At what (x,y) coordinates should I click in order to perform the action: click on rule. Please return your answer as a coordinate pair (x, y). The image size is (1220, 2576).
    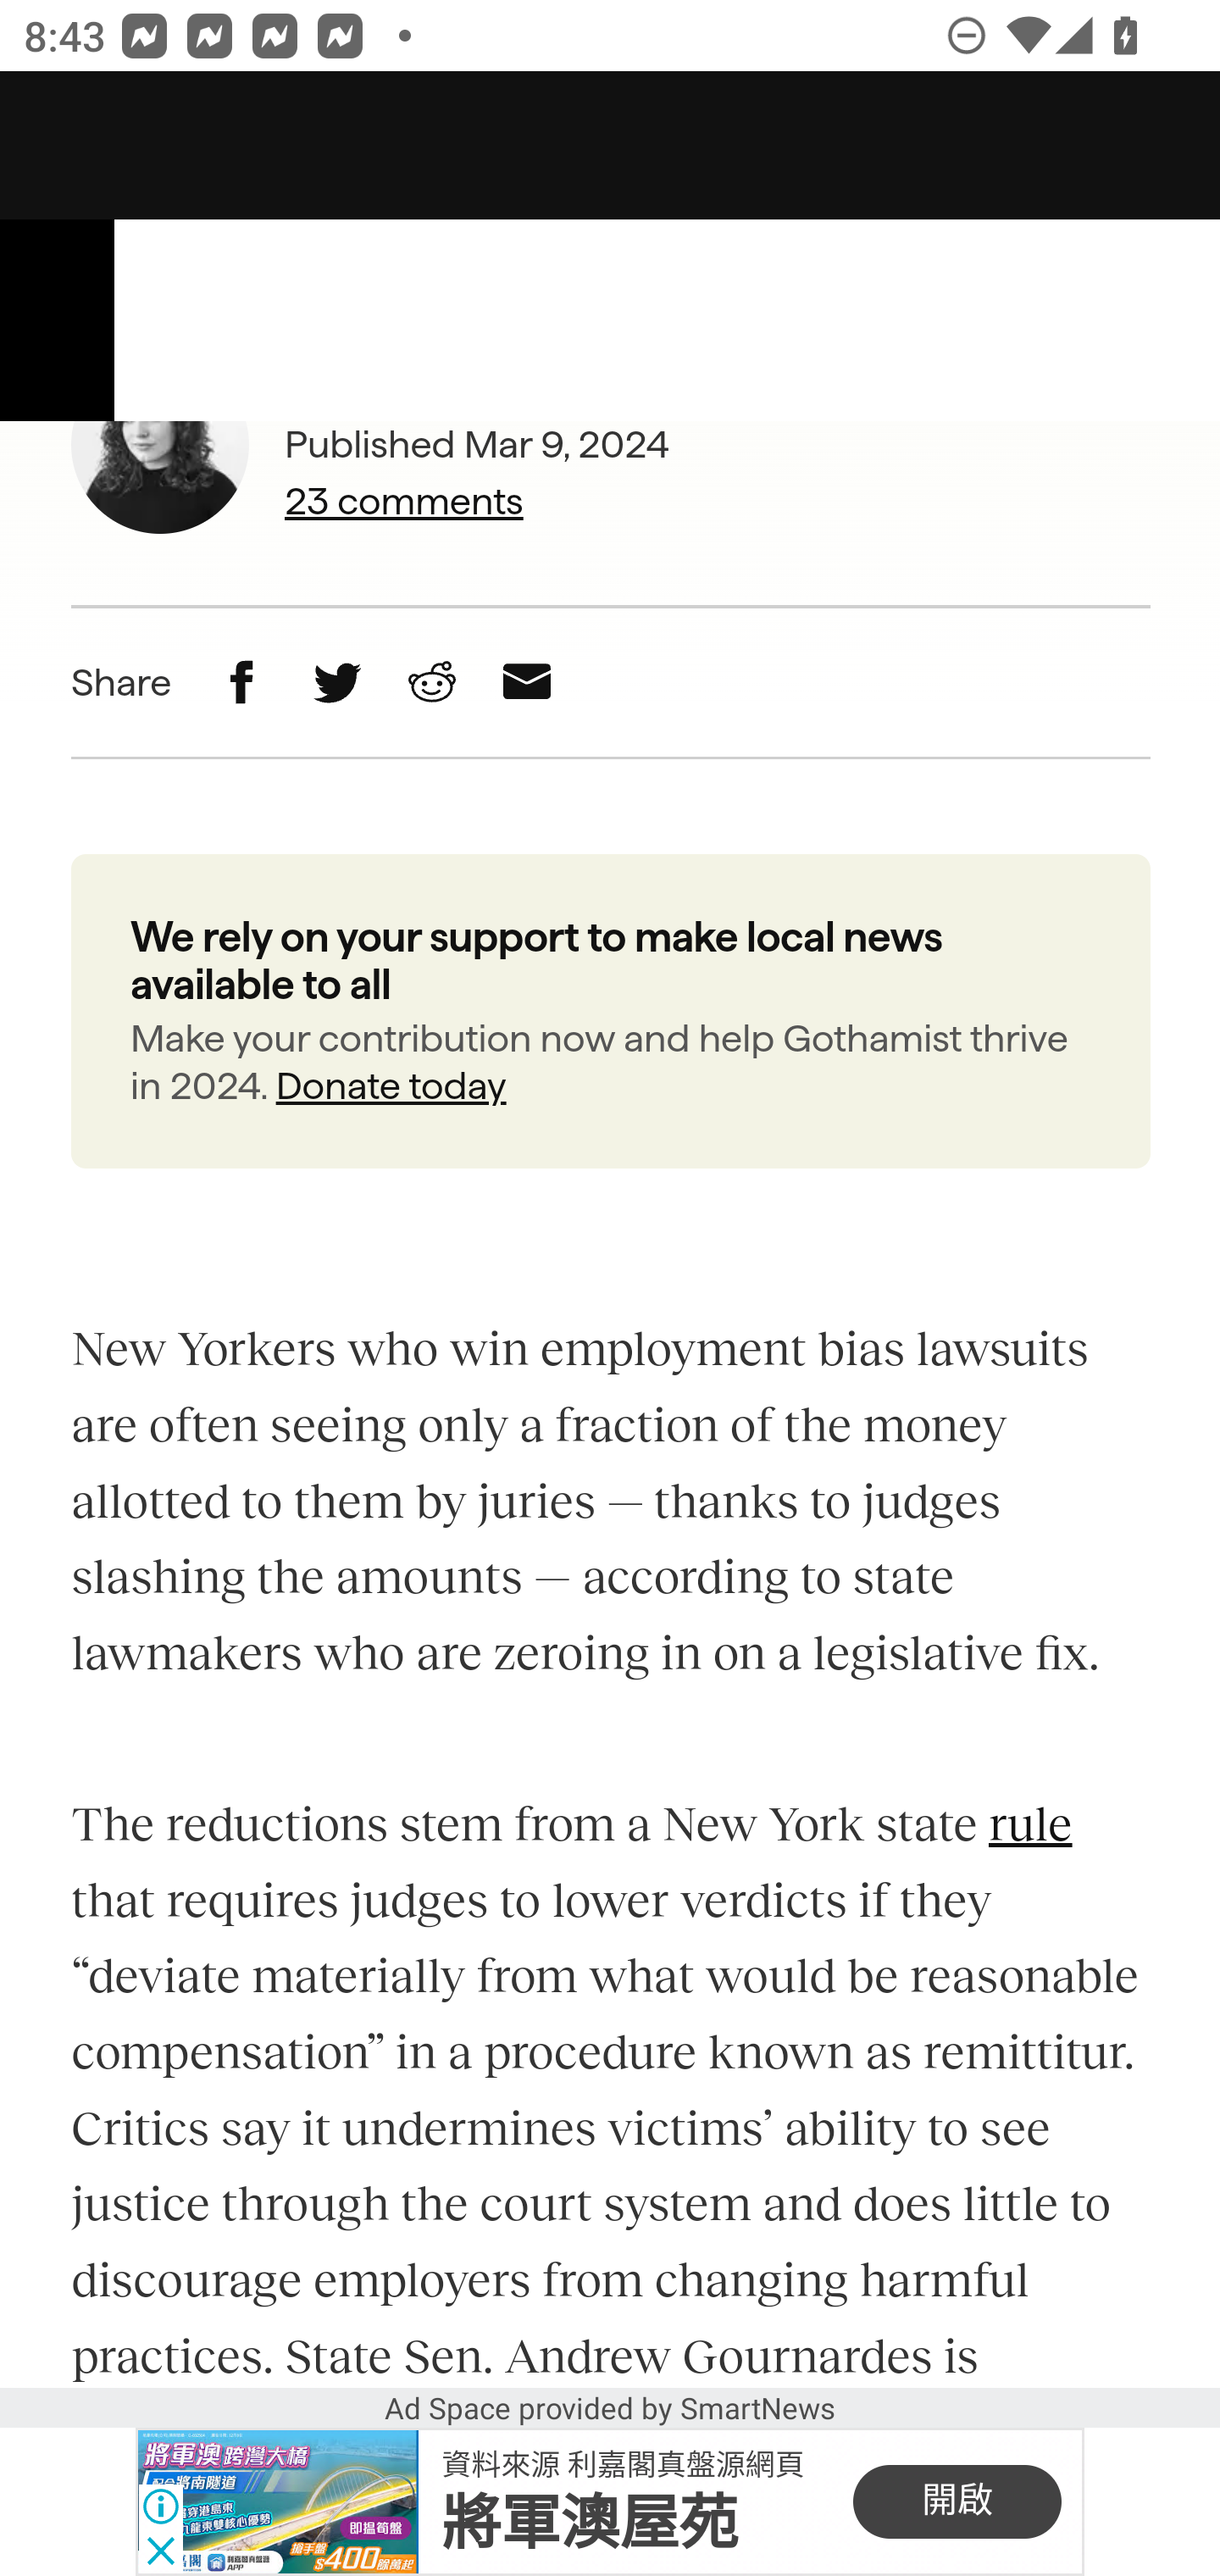
    Looking at the image, I should click on (1030, 1824).